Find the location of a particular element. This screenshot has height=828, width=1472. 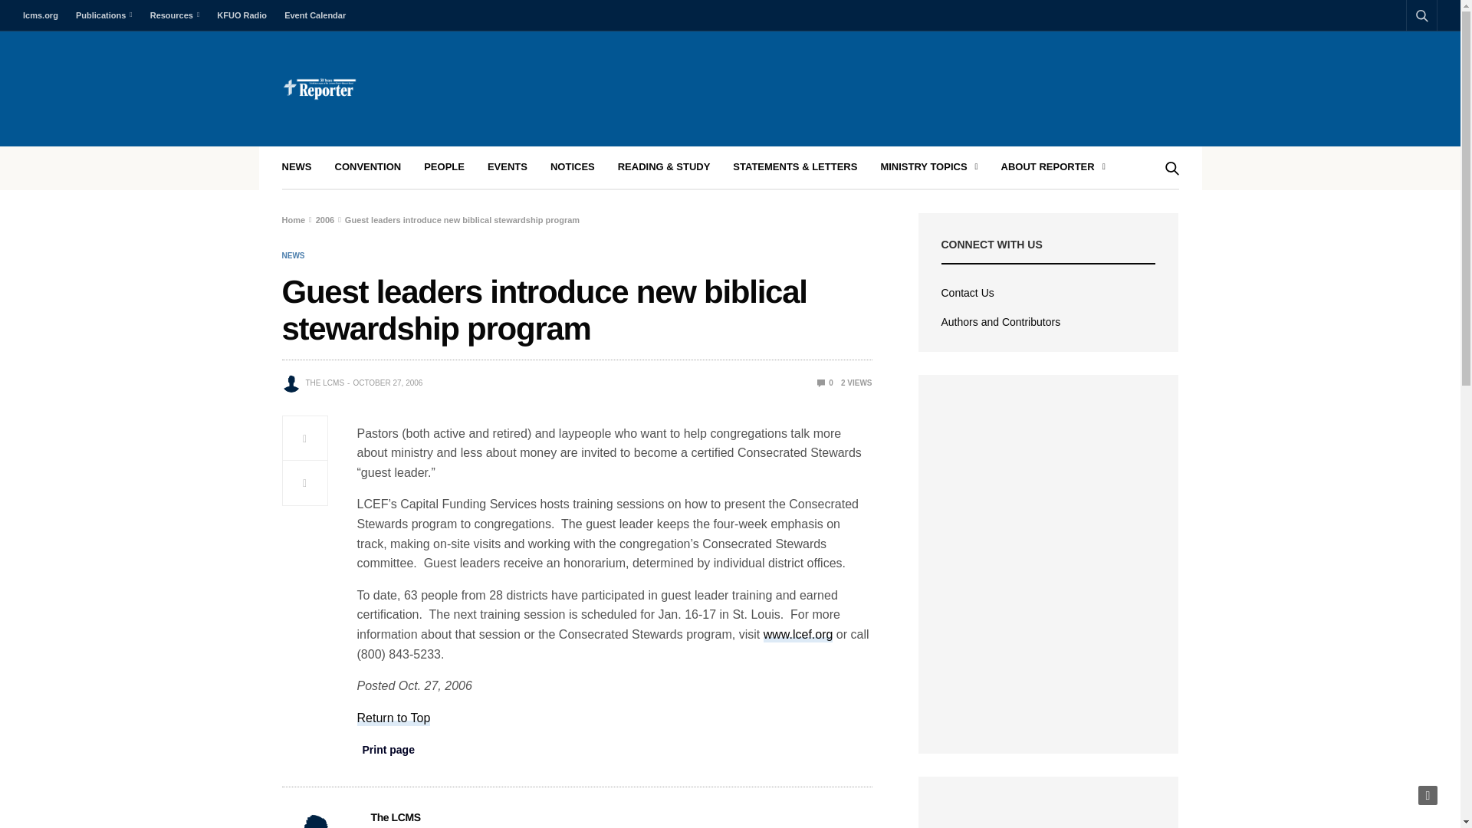

lcms.org is located at coordinates (44, 15).